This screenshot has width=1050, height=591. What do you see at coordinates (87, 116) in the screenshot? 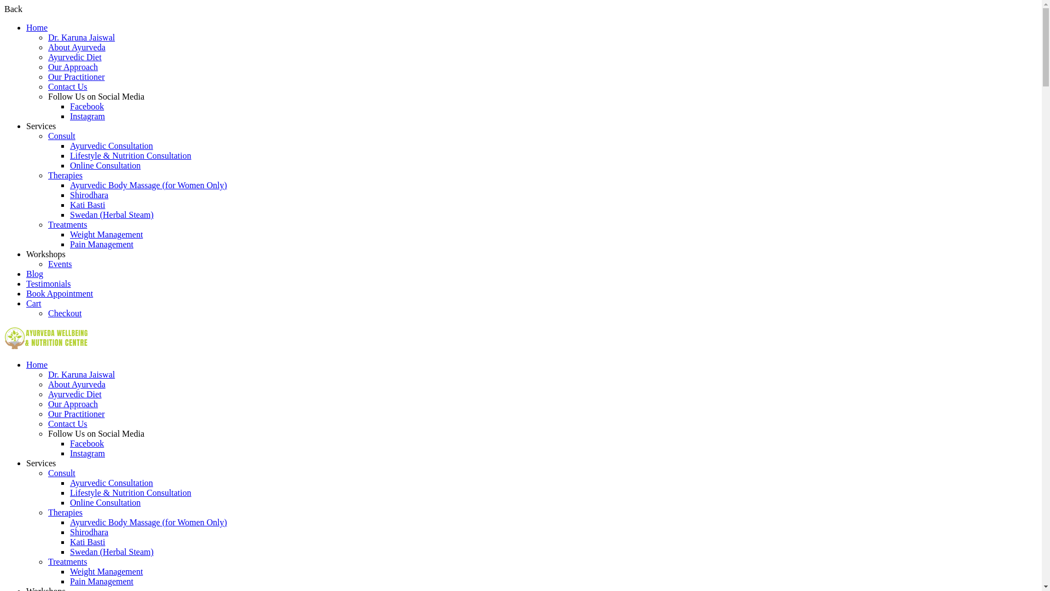
I see `Instagram` at bounding box center [87, 116].